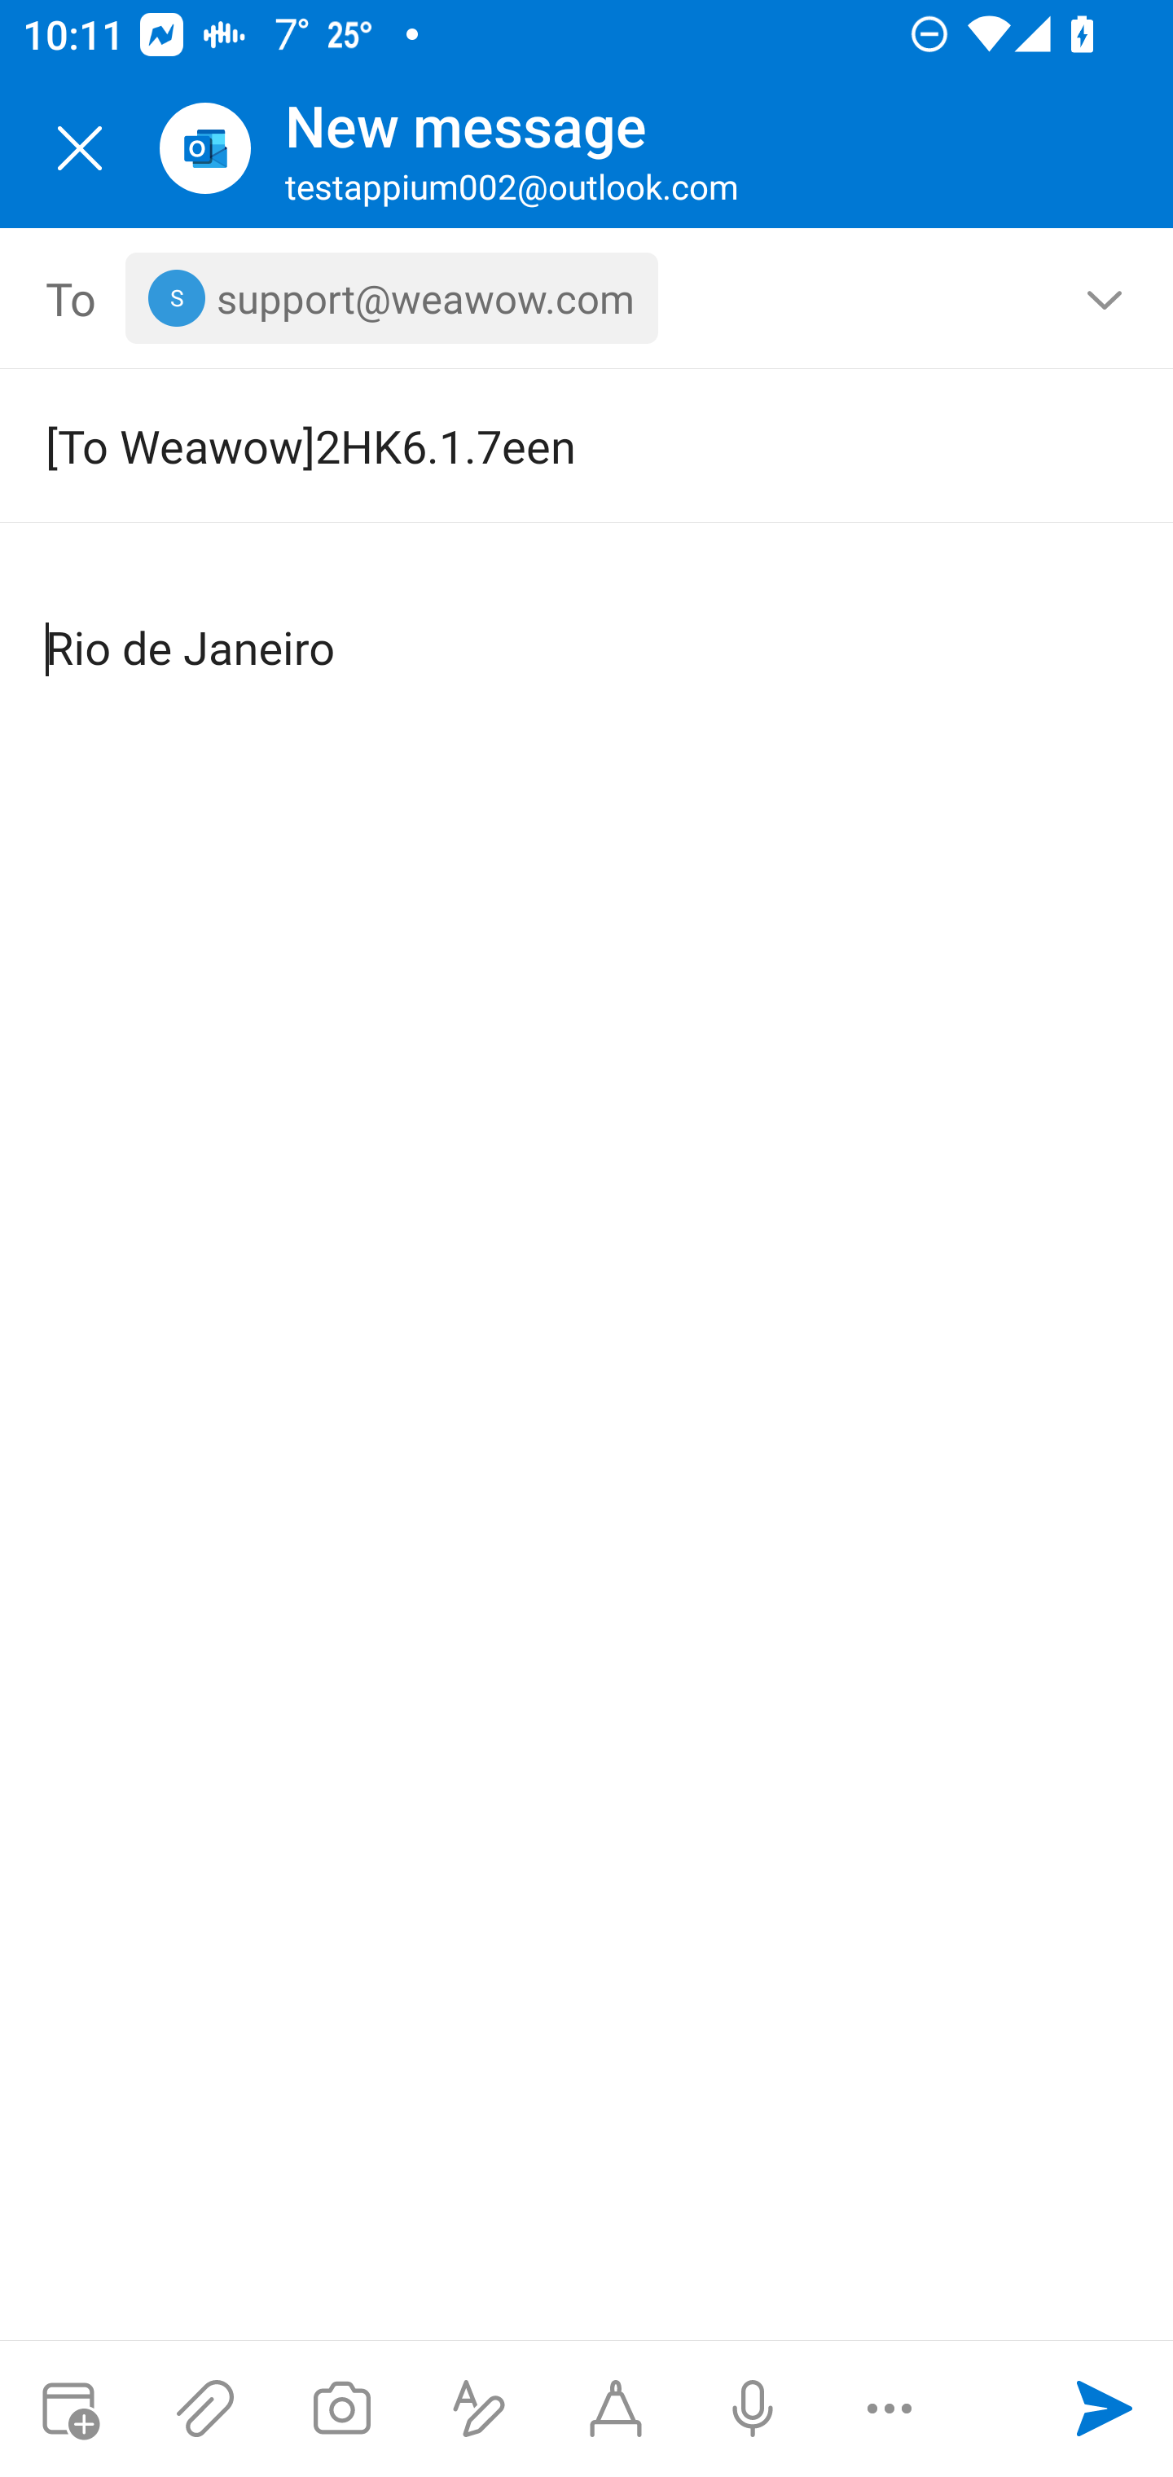 Image resolution: width=1173 pixels, height=2477 pixels. I want to click on Start Ink compose, so click(616, 2409).